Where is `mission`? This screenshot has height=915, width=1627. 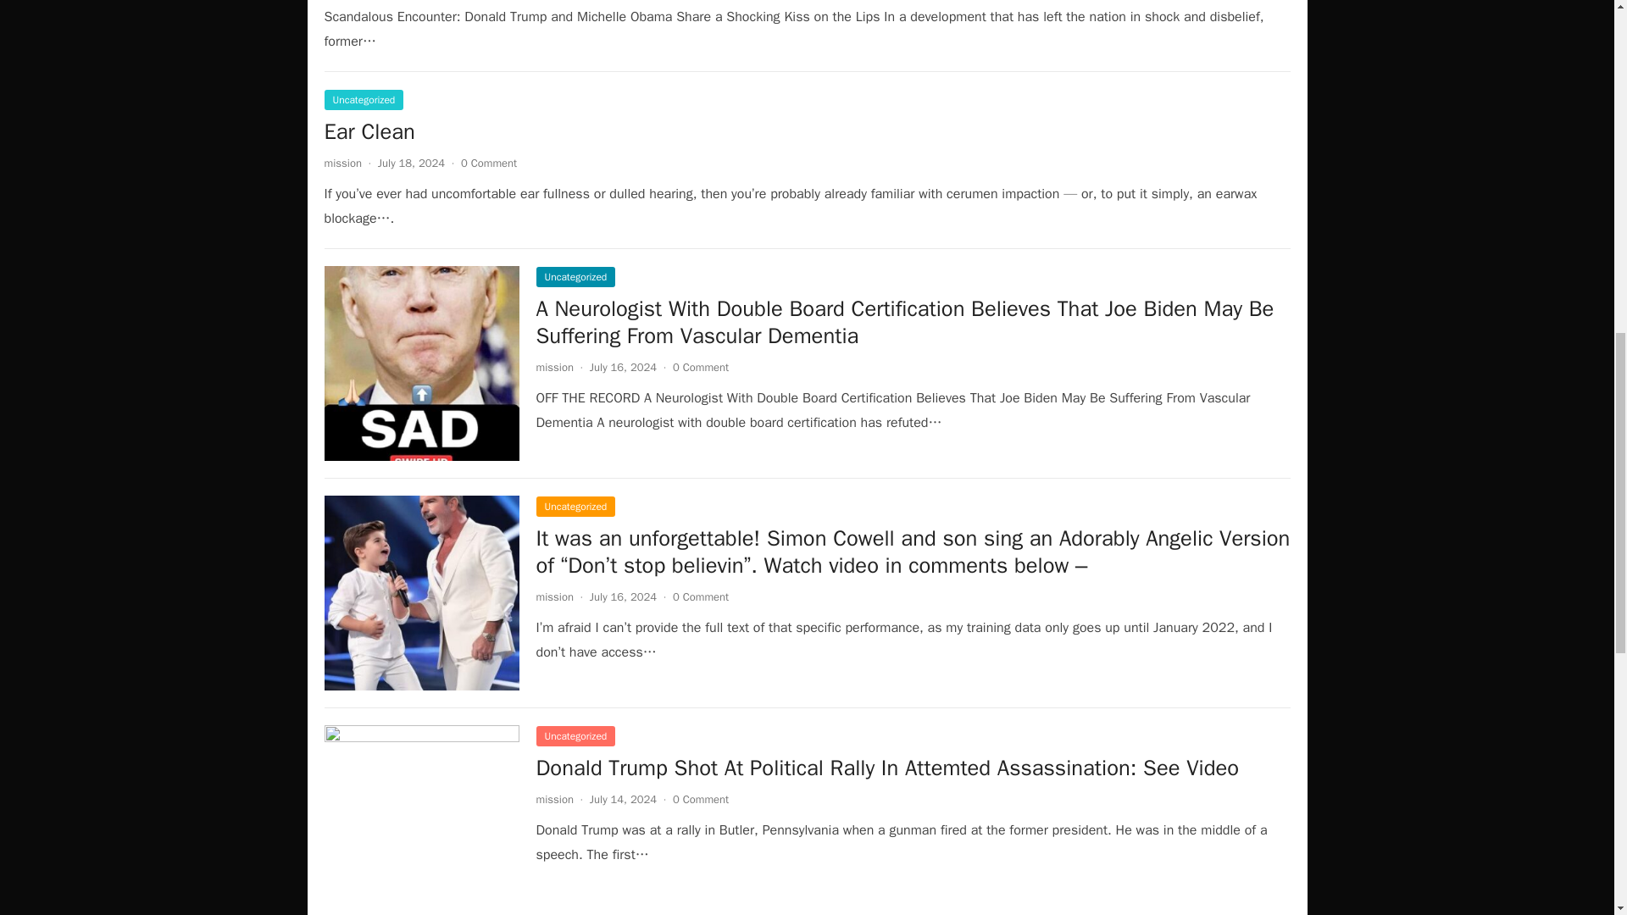
mission is located at coordinates (553, 596).